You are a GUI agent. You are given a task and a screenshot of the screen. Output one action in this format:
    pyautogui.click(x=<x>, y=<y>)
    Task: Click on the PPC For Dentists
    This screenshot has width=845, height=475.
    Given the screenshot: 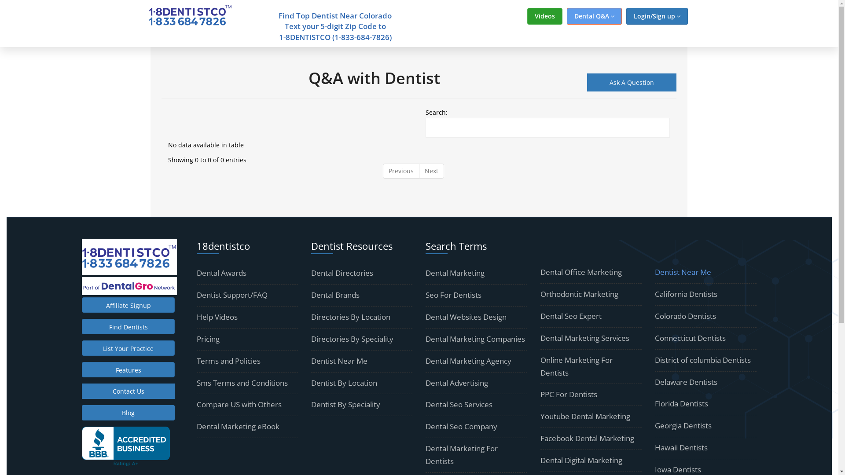 What is the action you would take?
    pyautogui.click(x=569, y=394)
    